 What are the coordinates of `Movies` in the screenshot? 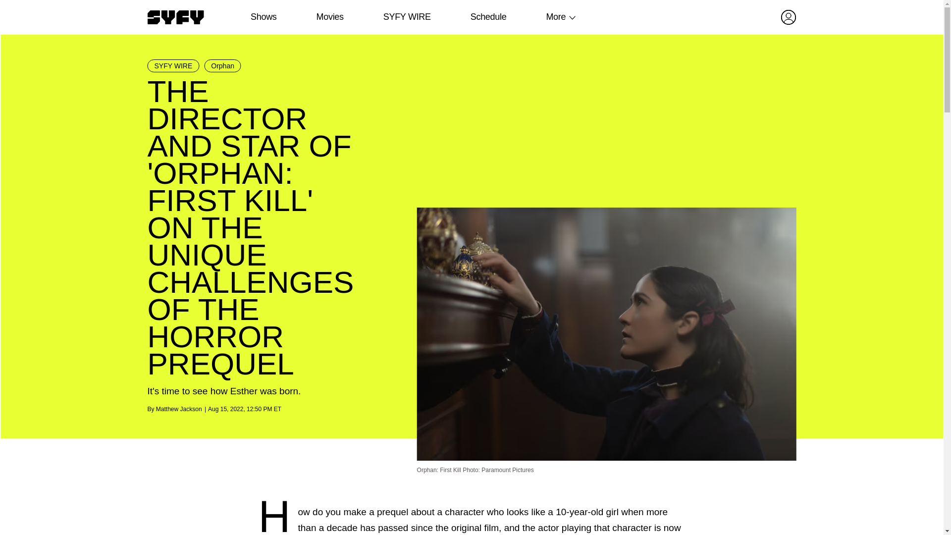 It's located at (329, 17).